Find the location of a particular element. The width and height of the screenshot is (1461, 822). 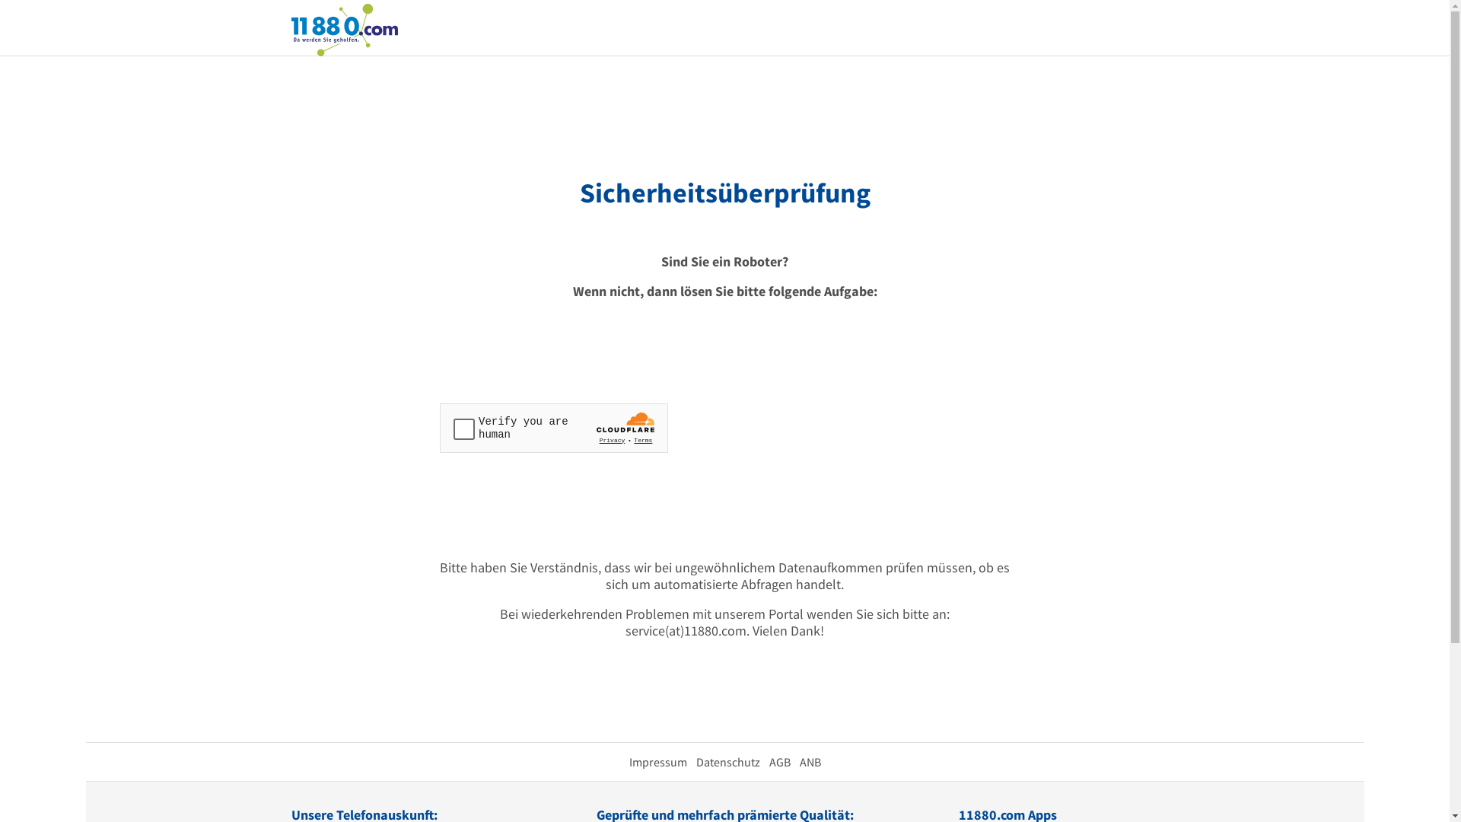

Impressum is located at coordinates (657, 762).